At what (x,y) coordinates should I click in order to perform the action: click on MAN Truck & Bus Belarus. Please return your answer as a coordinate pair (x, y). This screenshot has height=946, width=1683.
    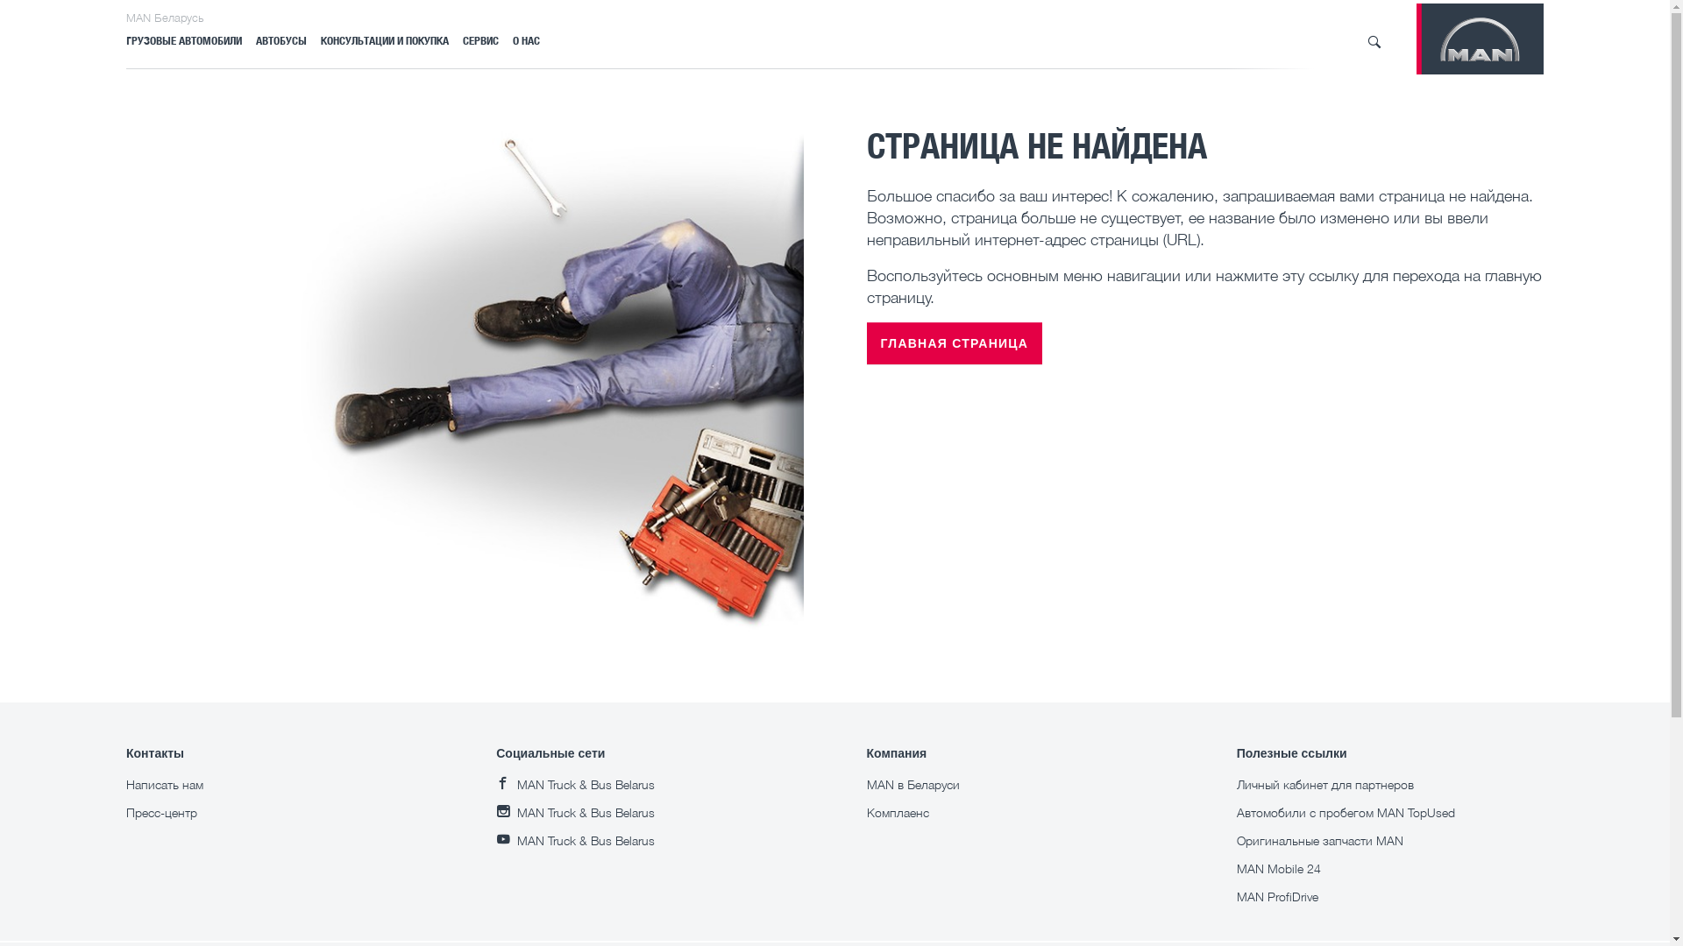
    Looking at the image, I should click on (575, 813).